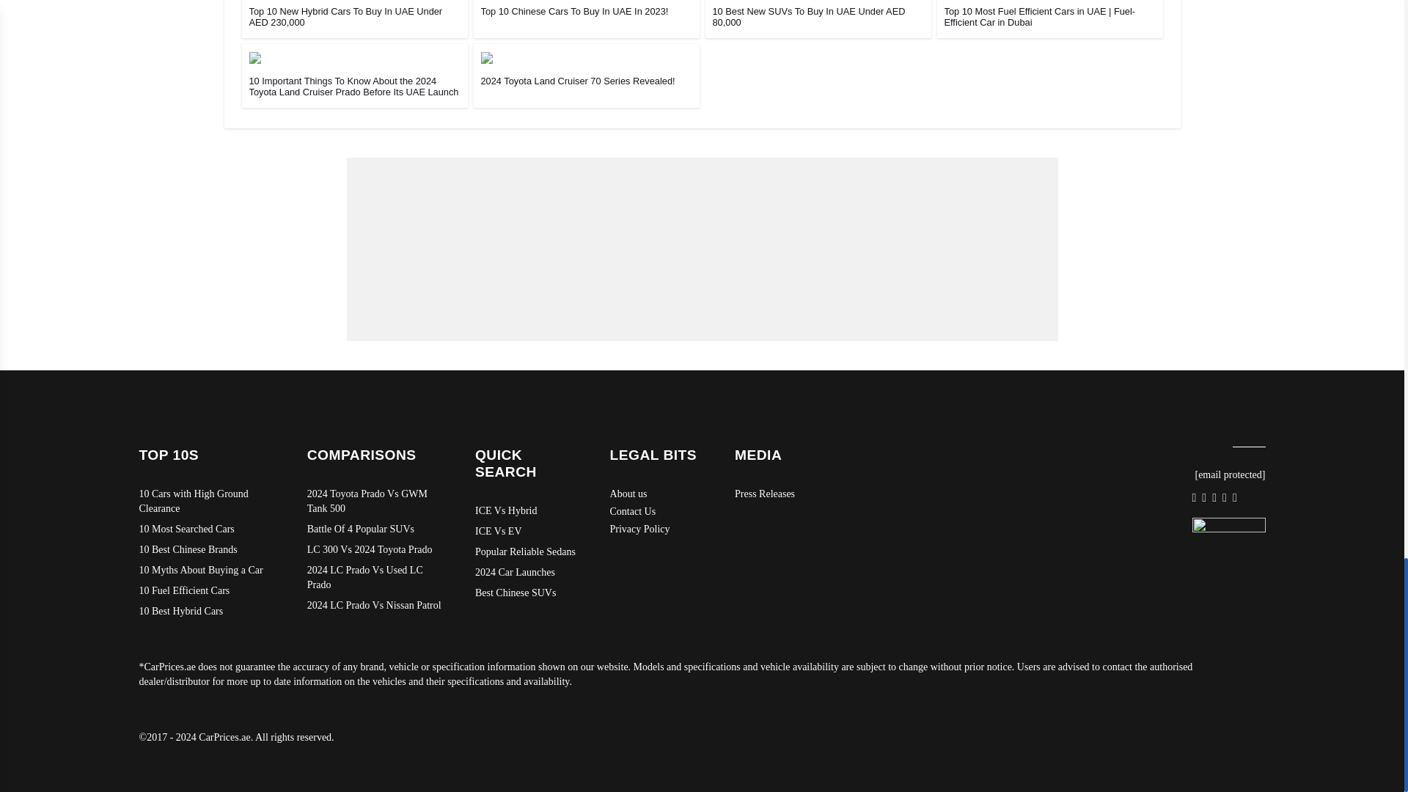 The image size is (1408, 792). I want to click on 10 Most Searched Cars, so click(208, 529).